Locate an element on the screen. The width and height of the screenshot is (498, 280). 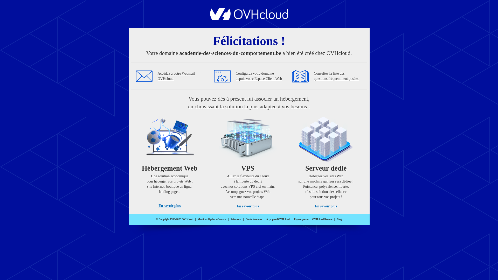
Configurez votre domaine
depuis votre Espace Client Web is located at coordinates (259, 76).